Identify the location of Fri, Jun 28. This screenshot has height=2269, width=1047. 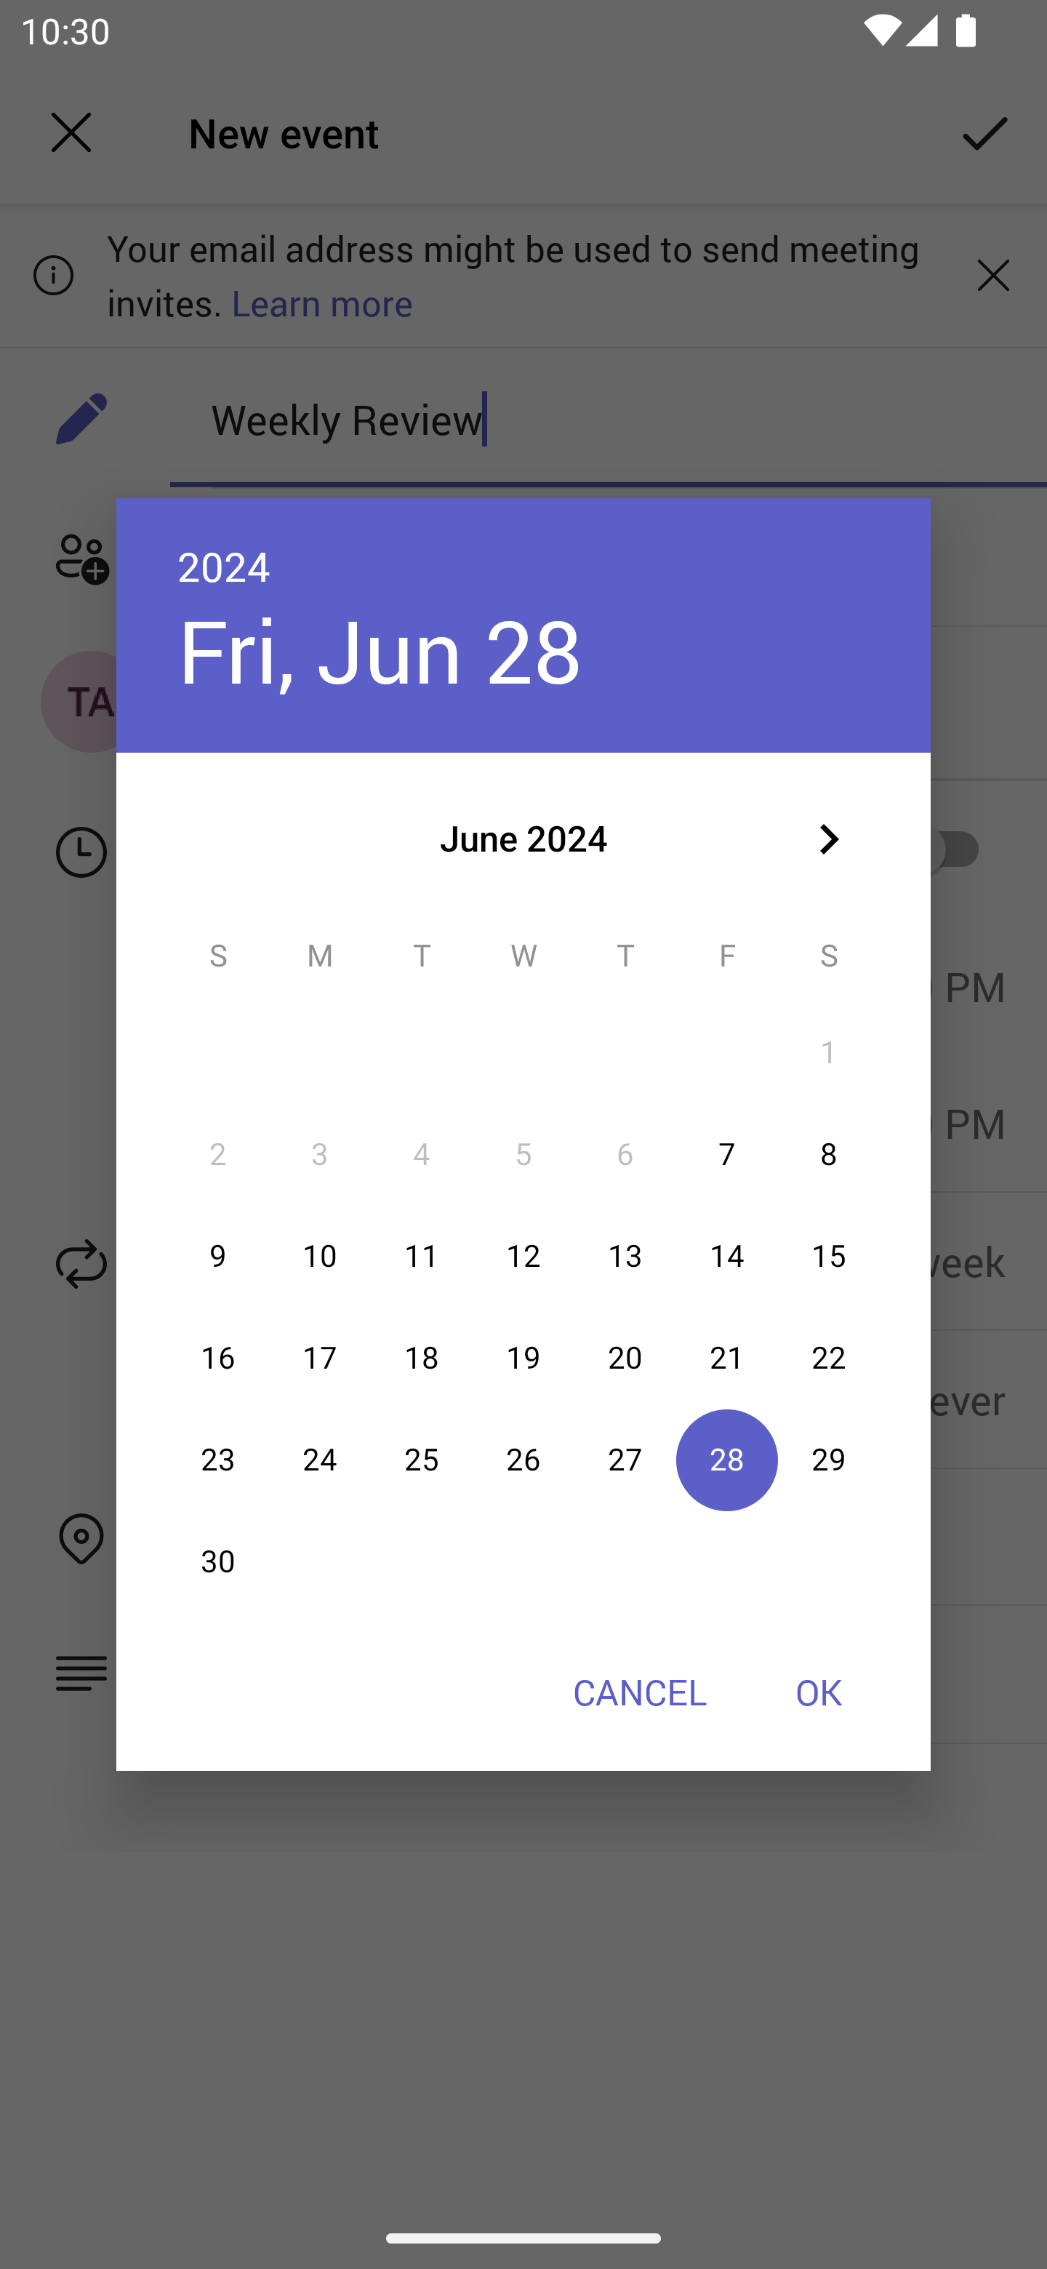
(380, 650).